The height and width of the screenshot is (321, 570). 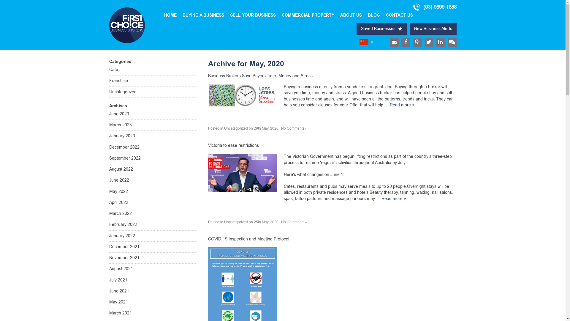 What do you see at coordinates (153, 115) in the screenshot?
I see `June 2023` at bounding box center [153, 115].